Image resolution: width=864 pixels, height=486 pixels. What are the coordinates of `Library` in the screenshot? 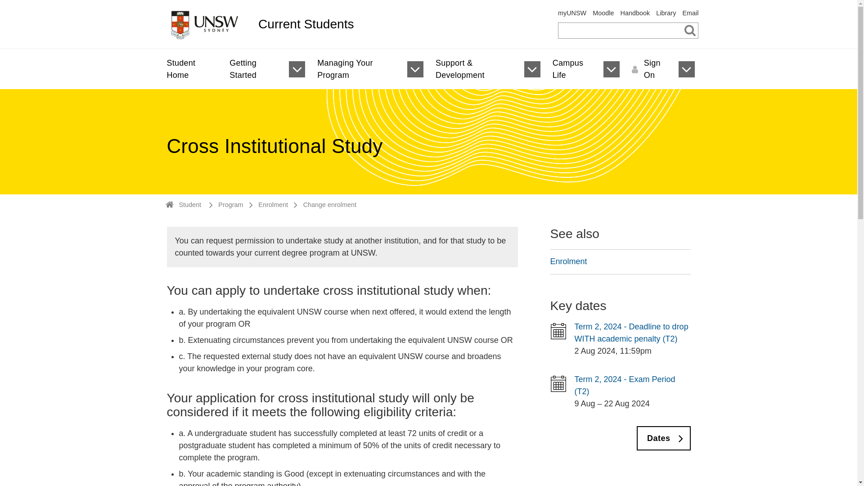 It's located at (666, 13).